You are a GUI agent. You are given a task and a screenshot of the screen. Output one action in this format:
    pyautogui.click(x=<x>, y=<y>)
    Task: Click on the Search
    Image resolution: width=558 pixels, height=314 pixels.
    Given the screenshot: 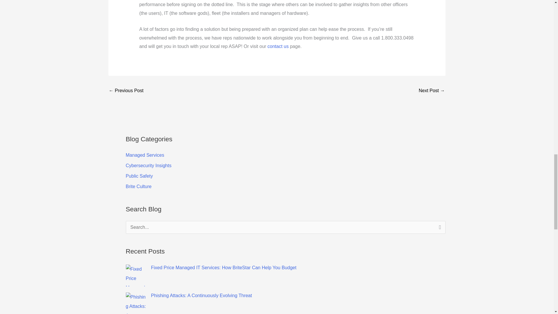 What is the action you would take?
    pyautogui.click(x=439, y=229)
    